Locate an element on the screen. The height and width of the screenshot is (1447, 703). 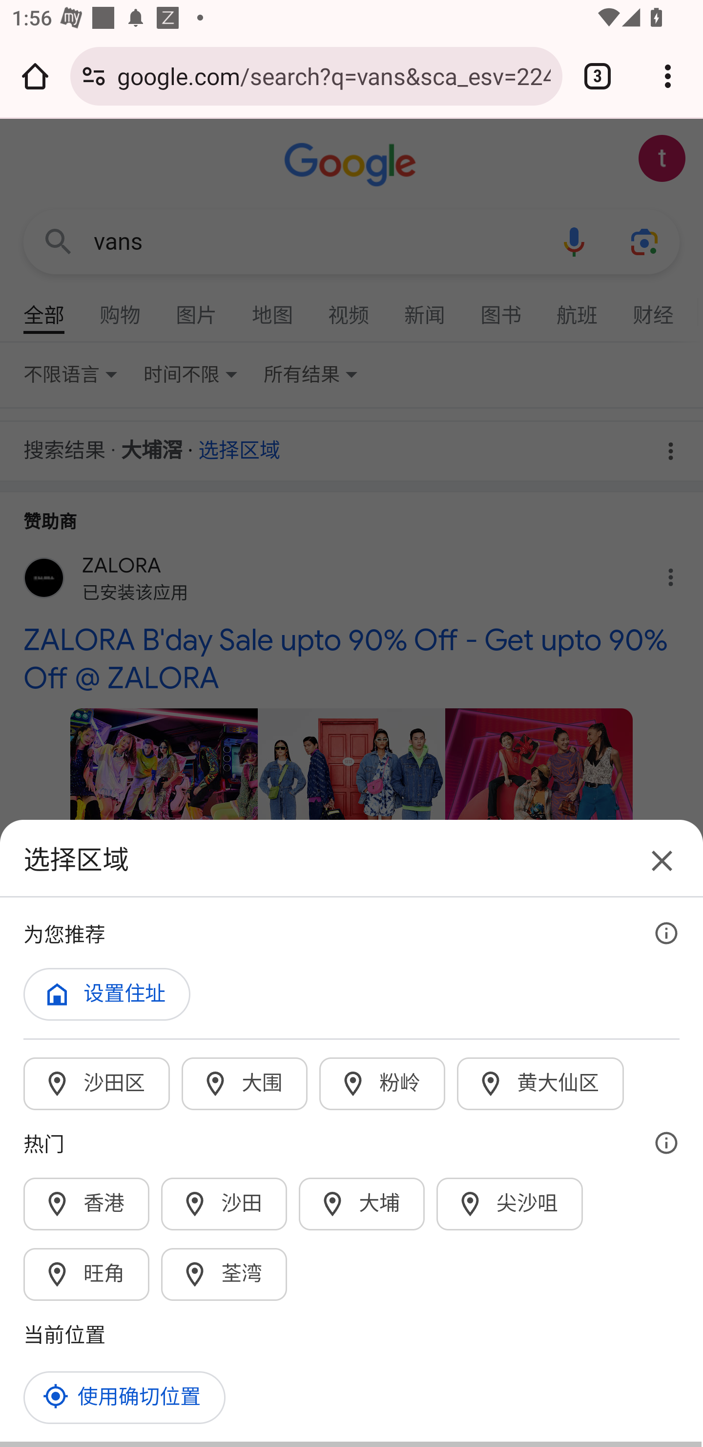
 沙田区  is located at coordinates (97, 1083).